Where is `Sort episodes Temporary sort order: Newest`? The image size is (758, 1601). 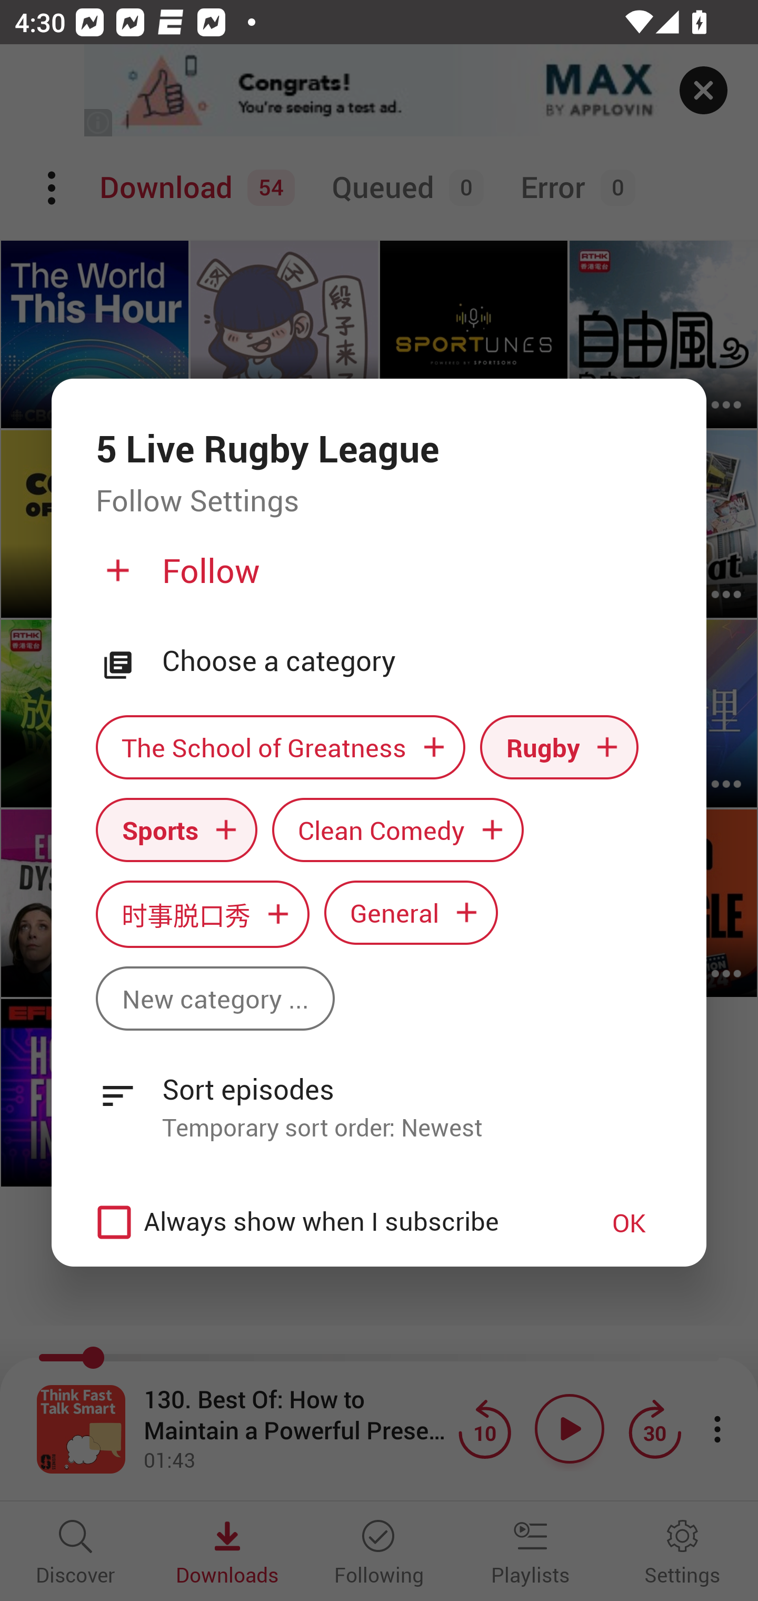 Sort episodes Temporary sort order: Newest is located at coordinates (379, 1096).